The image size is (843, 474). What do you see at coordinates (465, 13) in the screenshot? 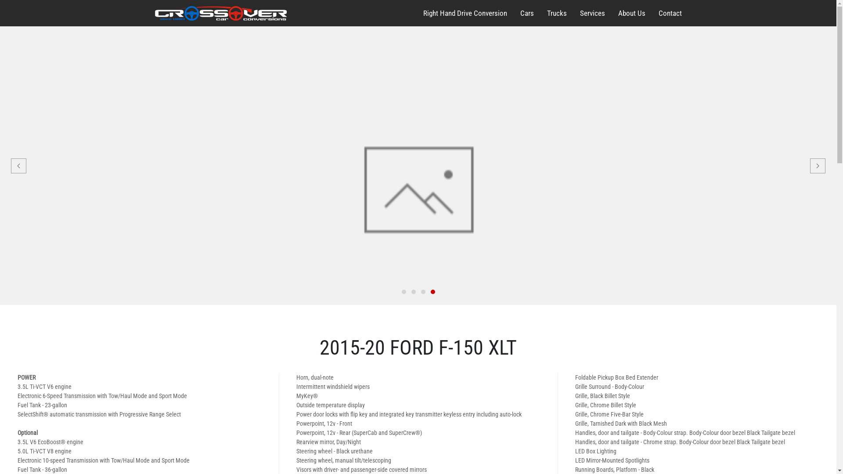
I see `Right Hand Drive Conversion` at bounding box center [465, 13].